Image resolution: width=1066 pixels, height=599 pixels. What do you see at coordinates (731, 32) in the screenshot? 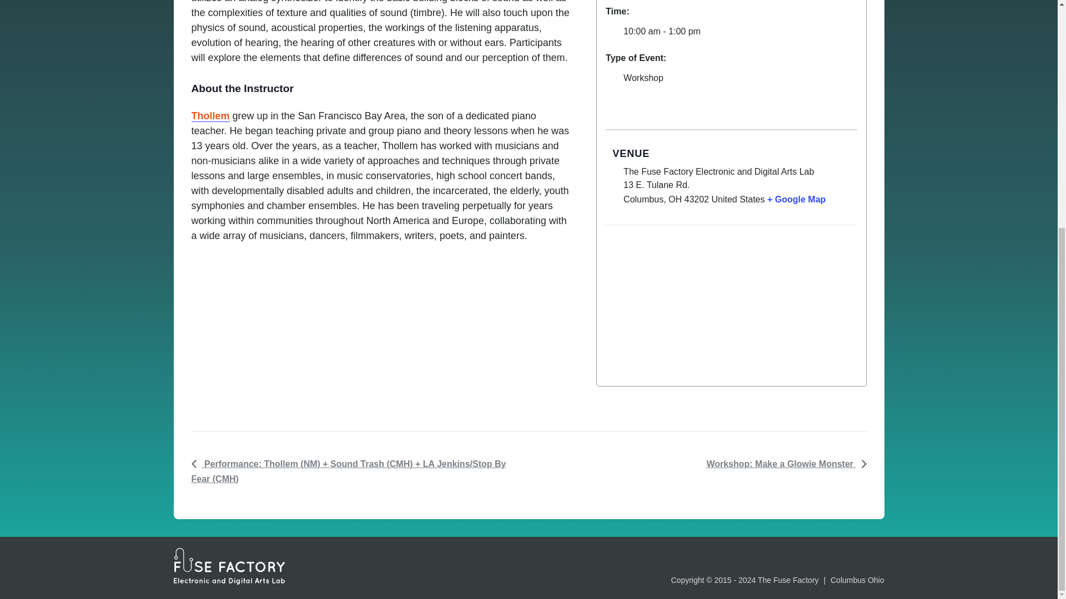
I see `2018-04-21` at bounding box center [731, 32].